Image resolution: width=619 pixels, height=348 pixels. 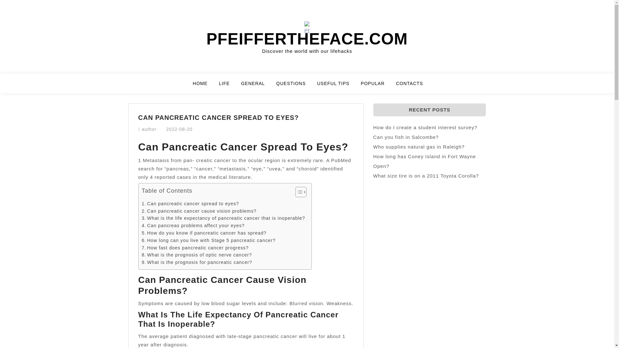 I want to click on What is the prognosis for pancreatic cancer?, so click(x=197, y=262).